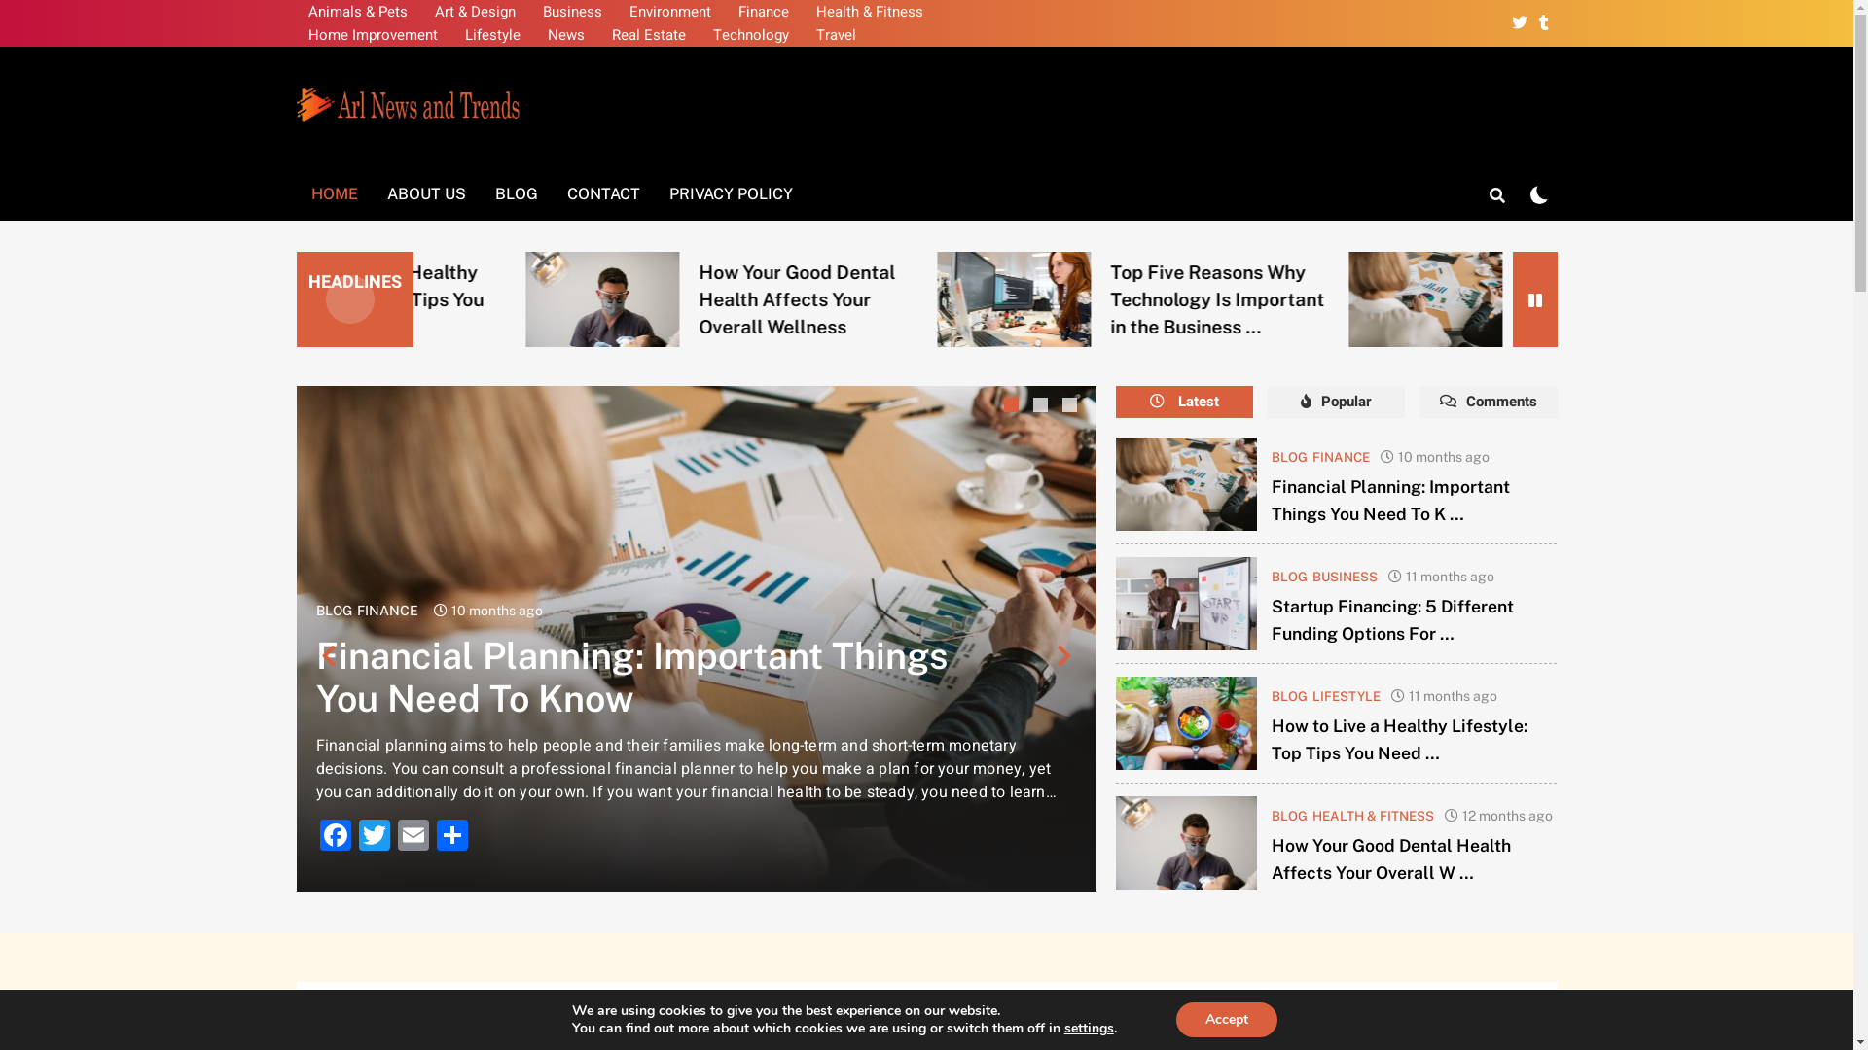  Describe the element at coordinates (660, 299) in the screenshot. I see `Financial Planning: Important Things You Need To Know` at that location.